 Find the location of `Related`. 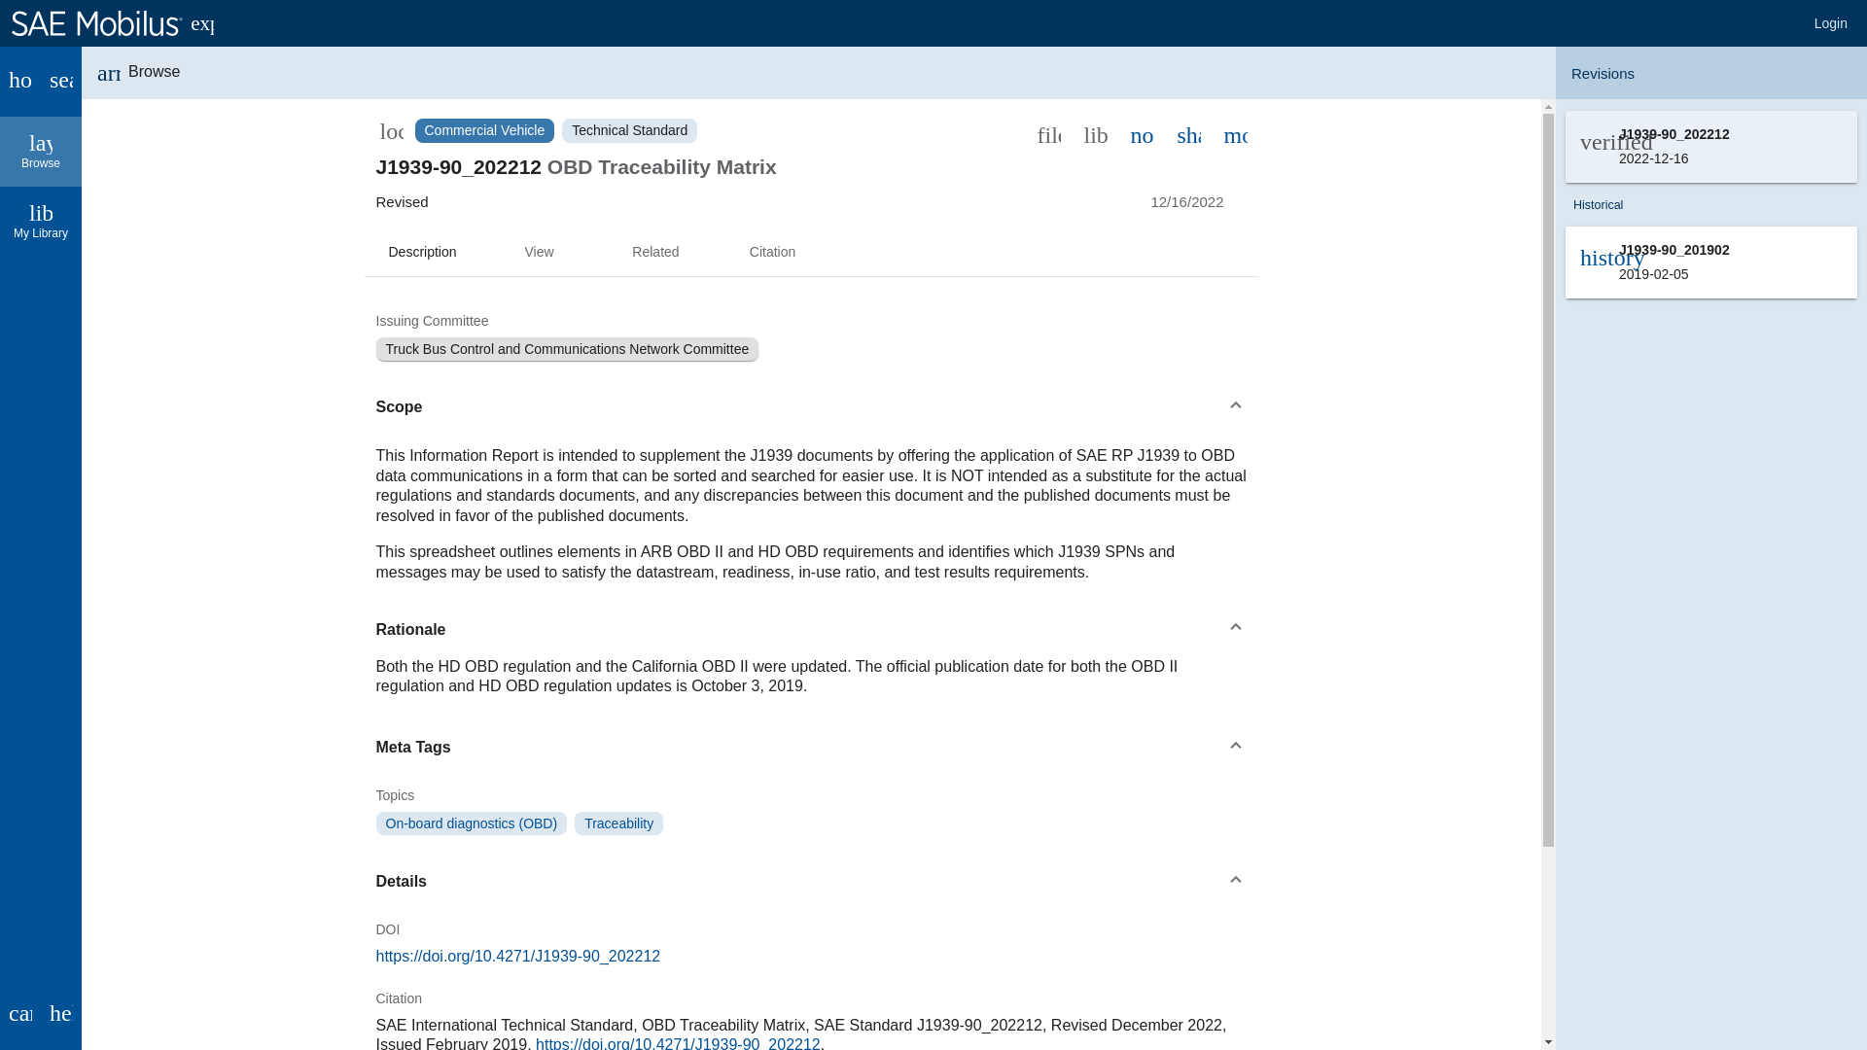

Related is located at coordinates (655, 253).